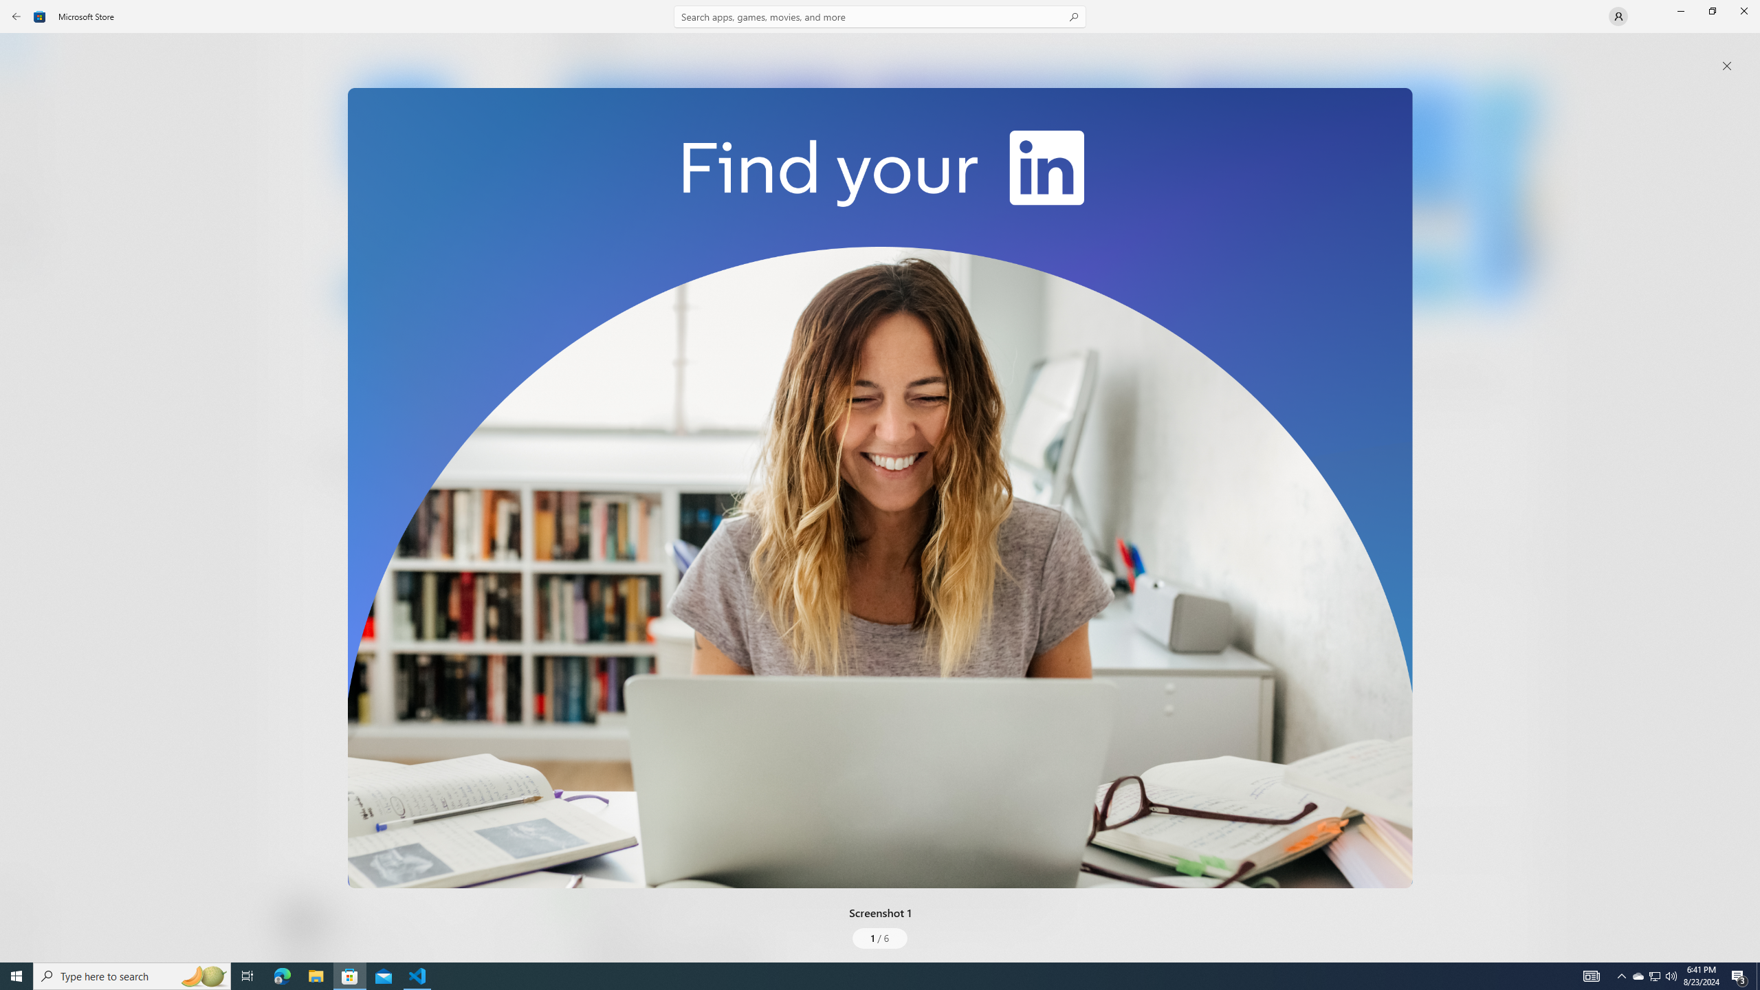  What do you see at coordinates (514, 929) in the screenshot?
I see `Share` at bounding box center [514, 929].